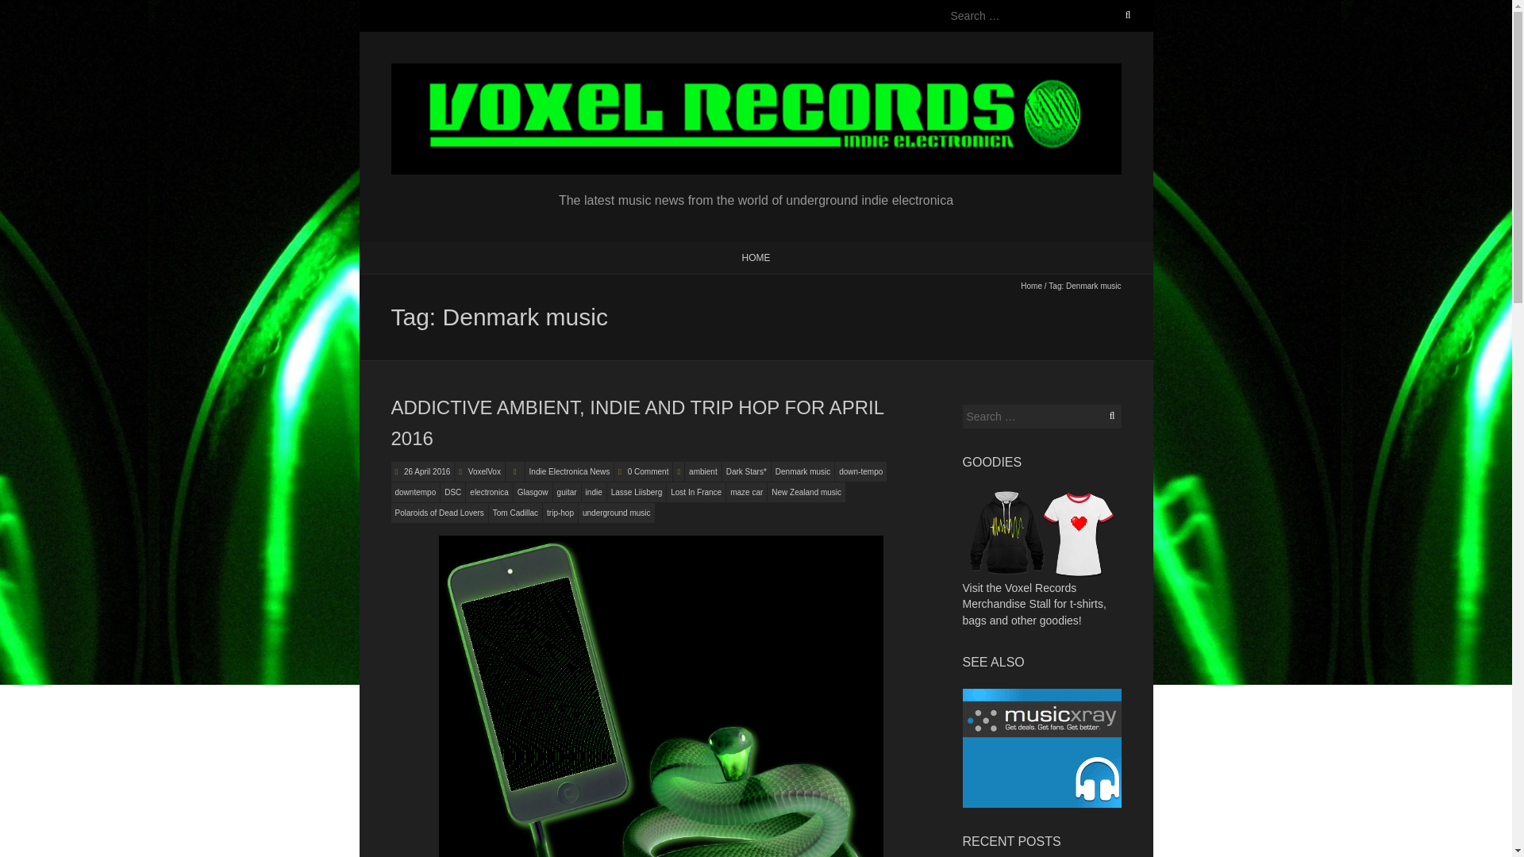  What do you see at coordinates (637, 422) in the screenshot?
I see `Addictive ambient, indie and trip hop for April 2016` at bounding box center [637, 422].